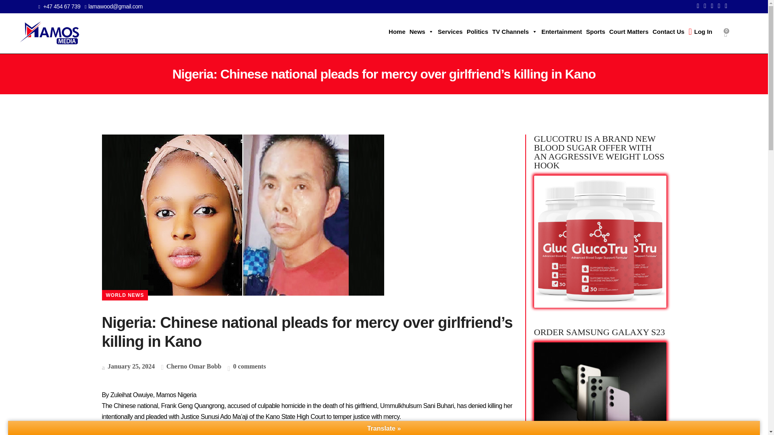  Describe the element at coordinates (562, 32) in the screenshot. I see `Entertainment` at that location.